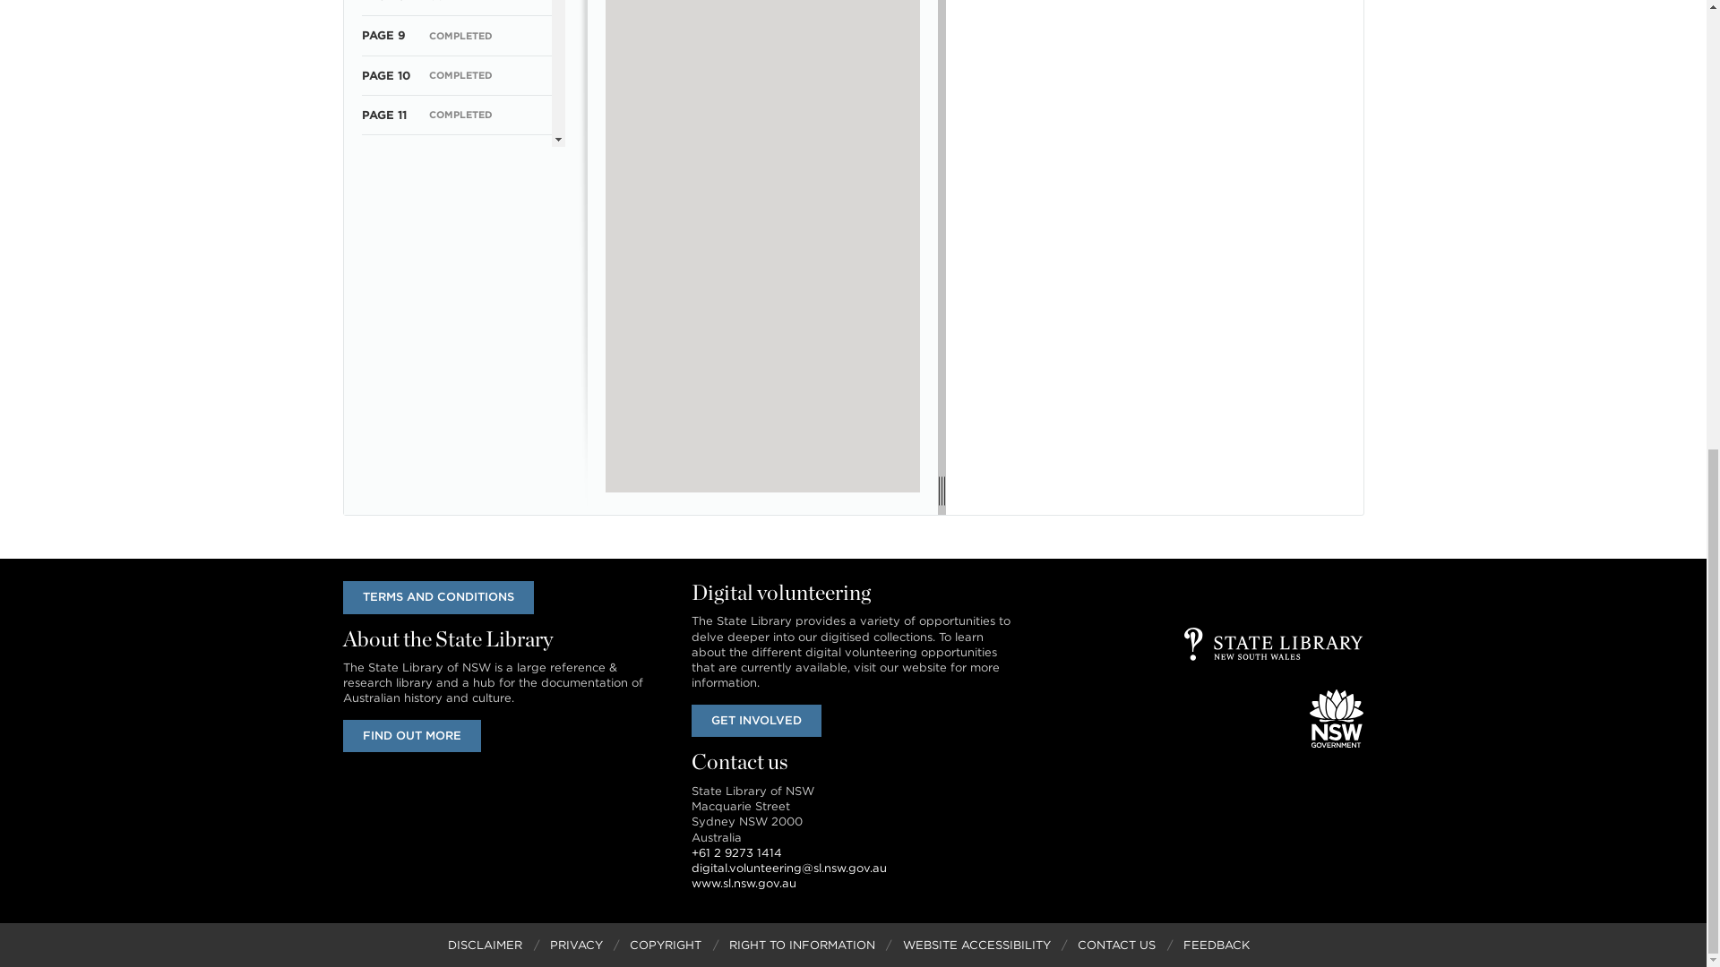  Describe the element at coordinates (387, 591) in the screenshot. I see `PAGE 23` at that location.